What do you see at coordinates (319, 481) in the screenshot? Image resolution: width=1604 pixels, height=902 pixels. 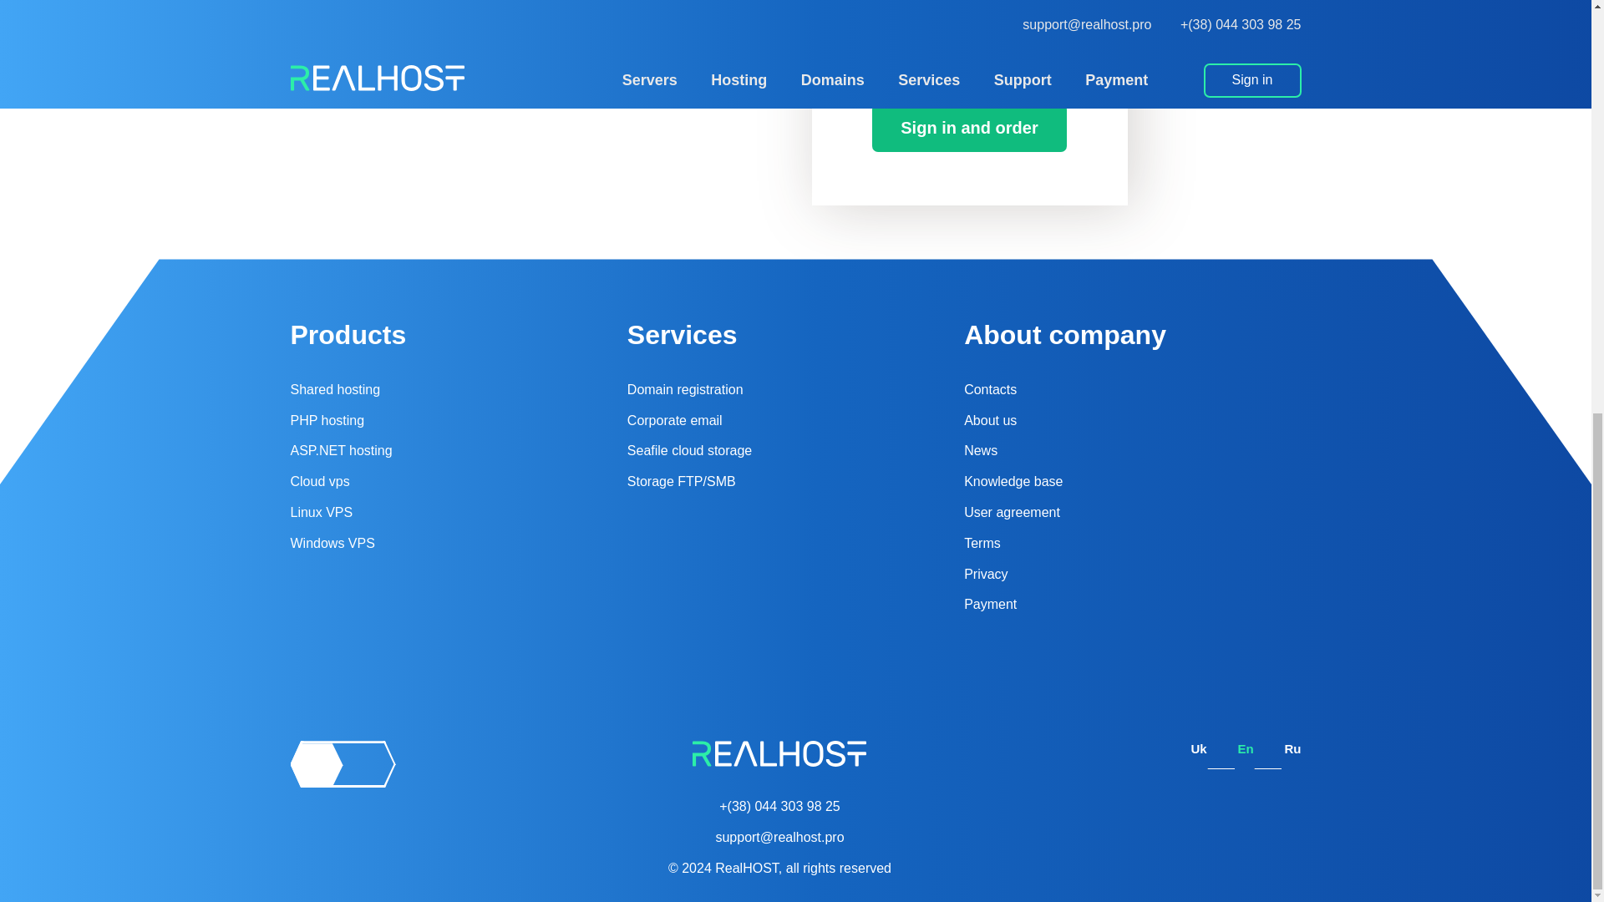 I see `Cloud vps` at bounding box center [319, 481].